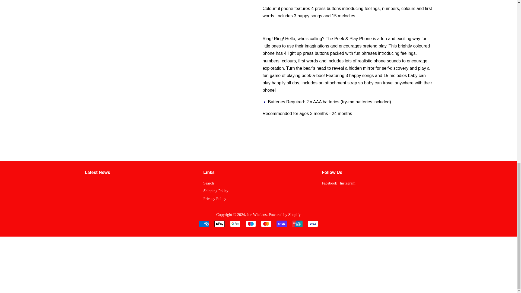 The image size is (521, 293). Describe the element at coordinates (282, 224) in the screenshot. I see `Shop Pay` at that location.